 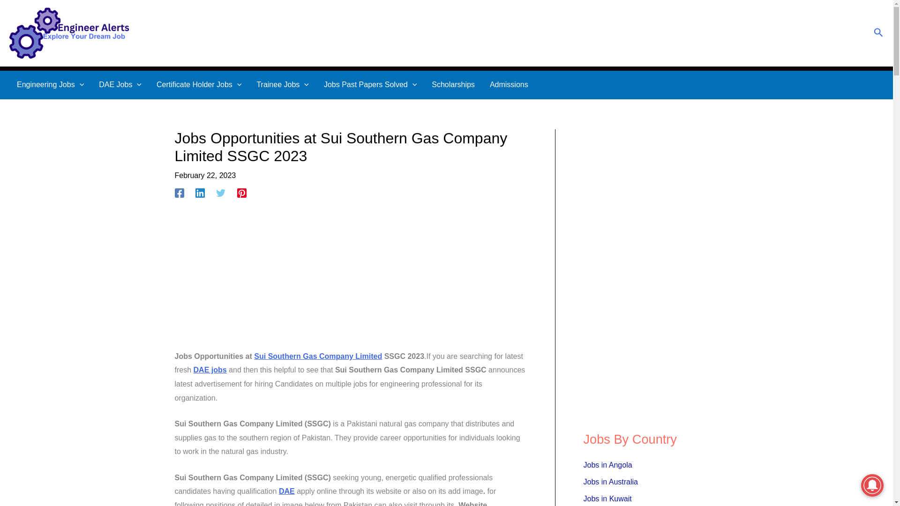 What do you see at coordinates (50, 84) in the screenshot?
I see `Engineering Jobs` at bounding box center [50, 84].